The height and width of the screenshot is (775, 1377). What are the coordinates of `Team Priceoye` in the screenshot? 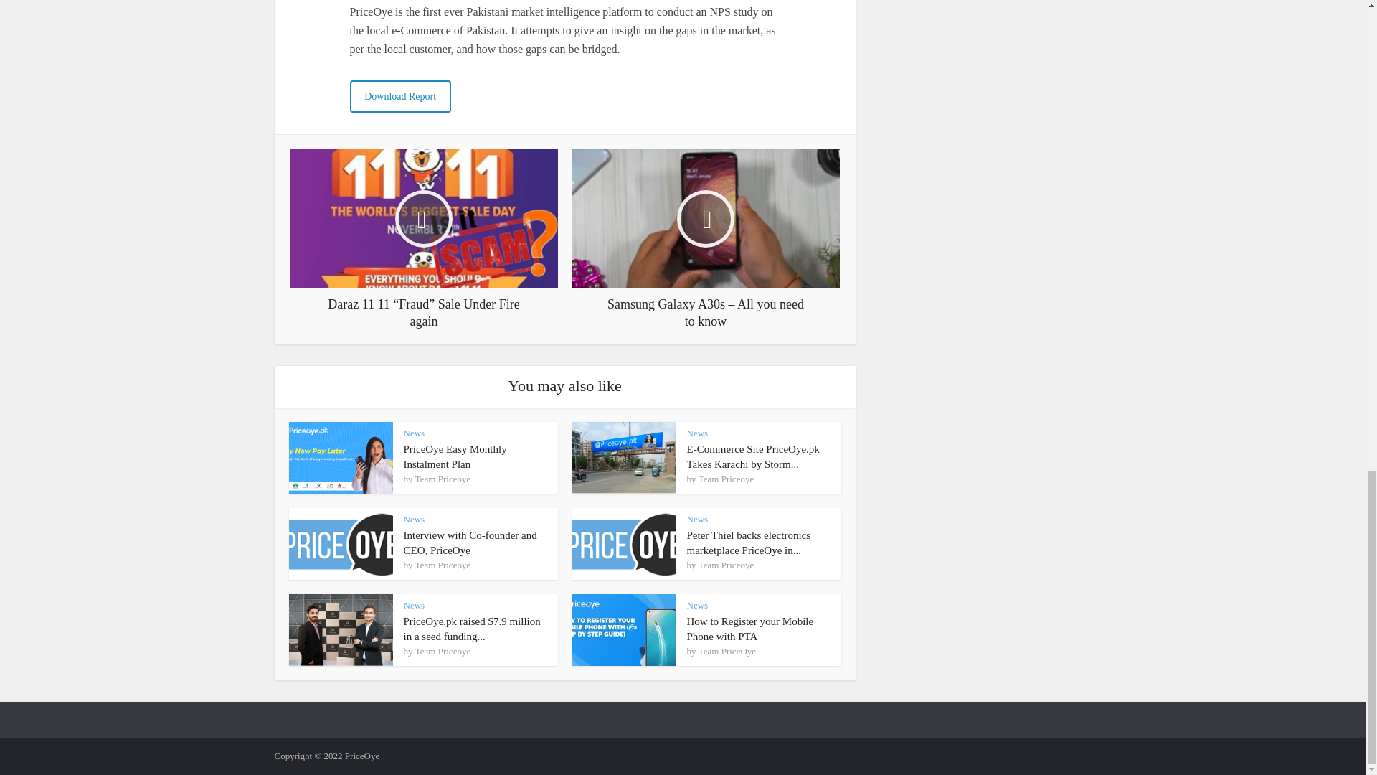 It's located at (443, 479).